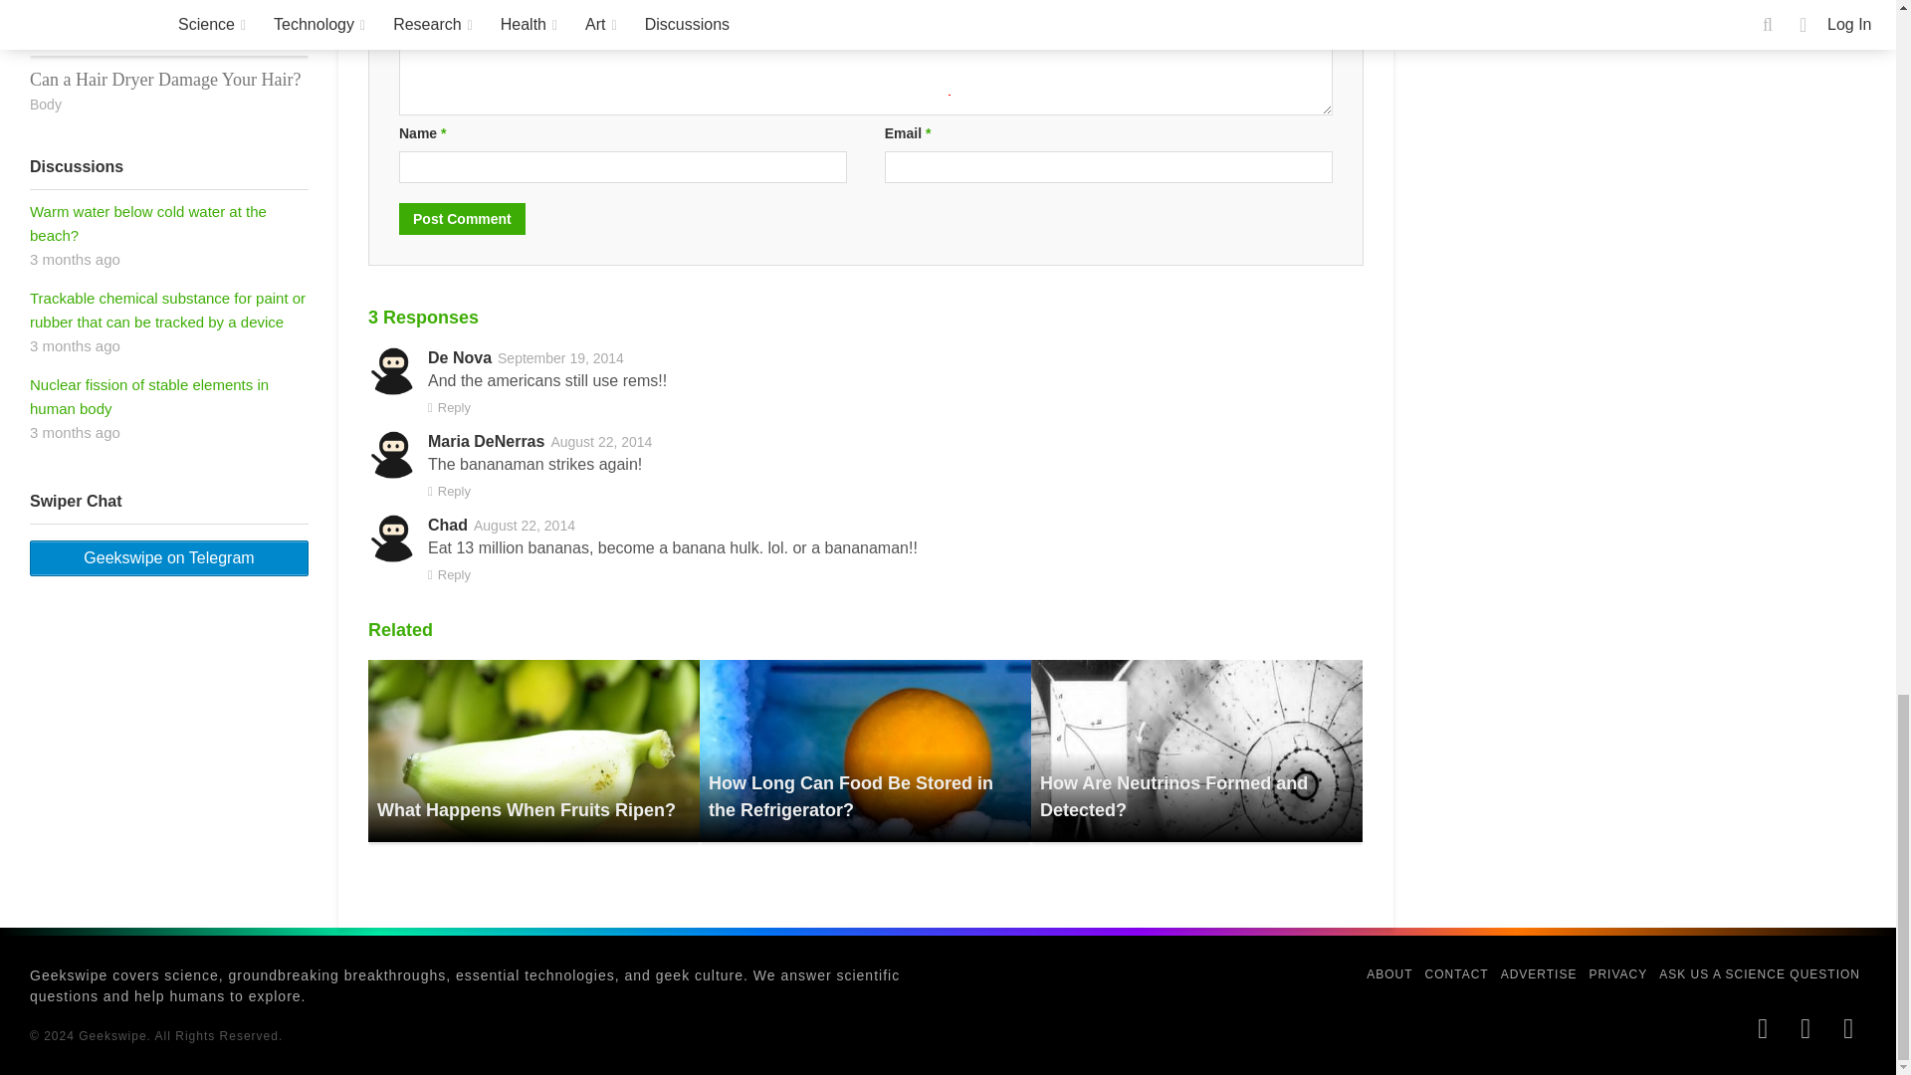 The image size is (1911, 1075). Describe the element at coordinates (1196, 751) in the screenshot. I see `How Are Neutrinos Formed and Detected?` at that location.